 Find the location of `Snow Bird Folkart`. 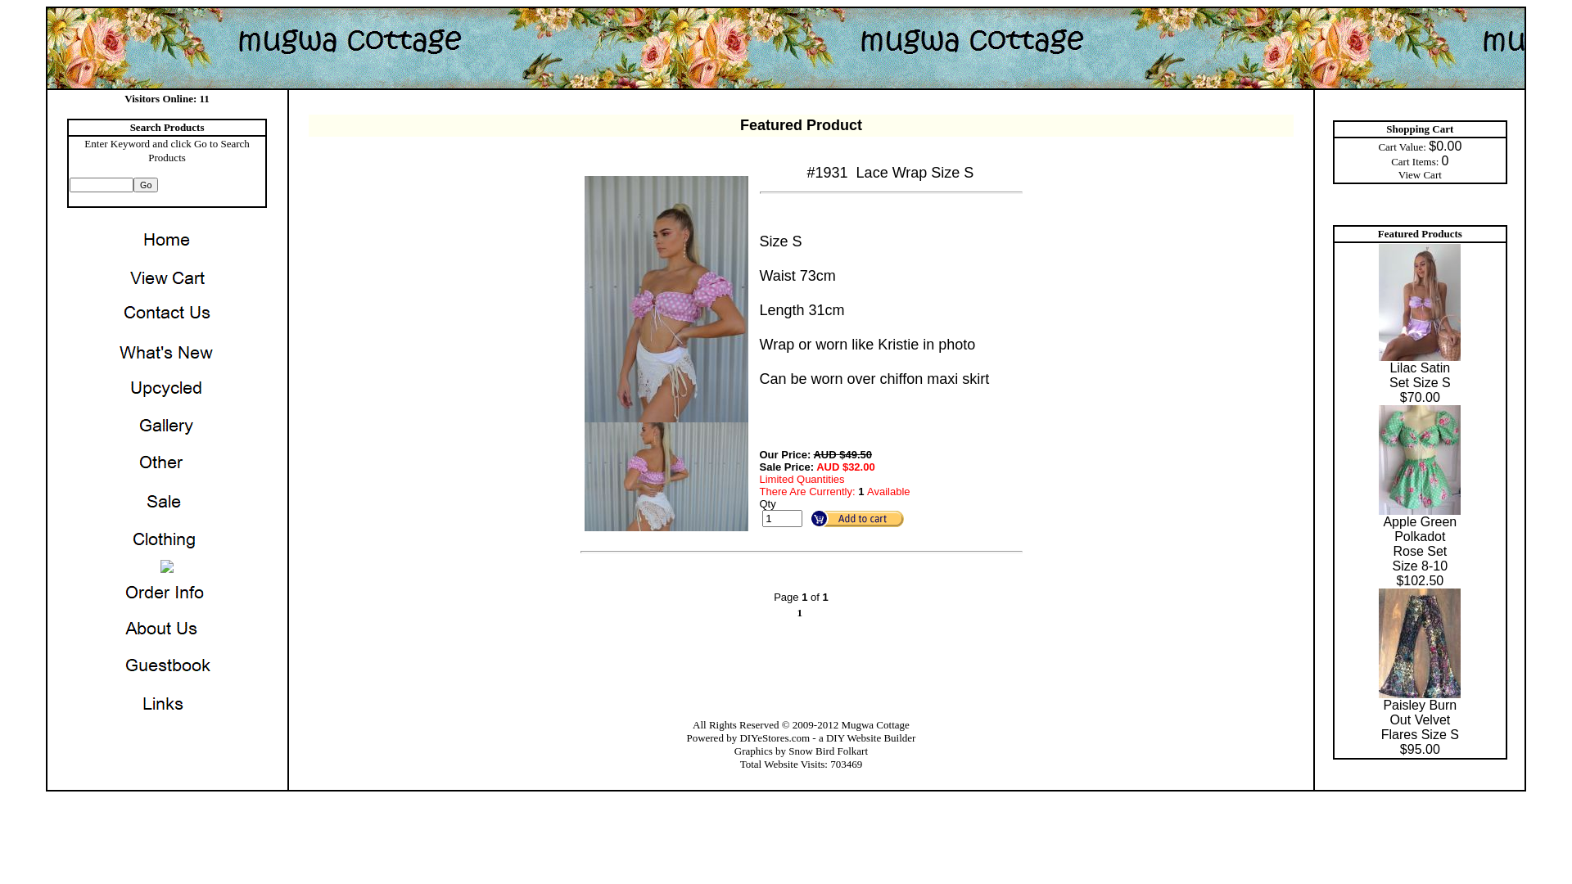

Snow Bird Folkart is located at coordinates (829, 751).